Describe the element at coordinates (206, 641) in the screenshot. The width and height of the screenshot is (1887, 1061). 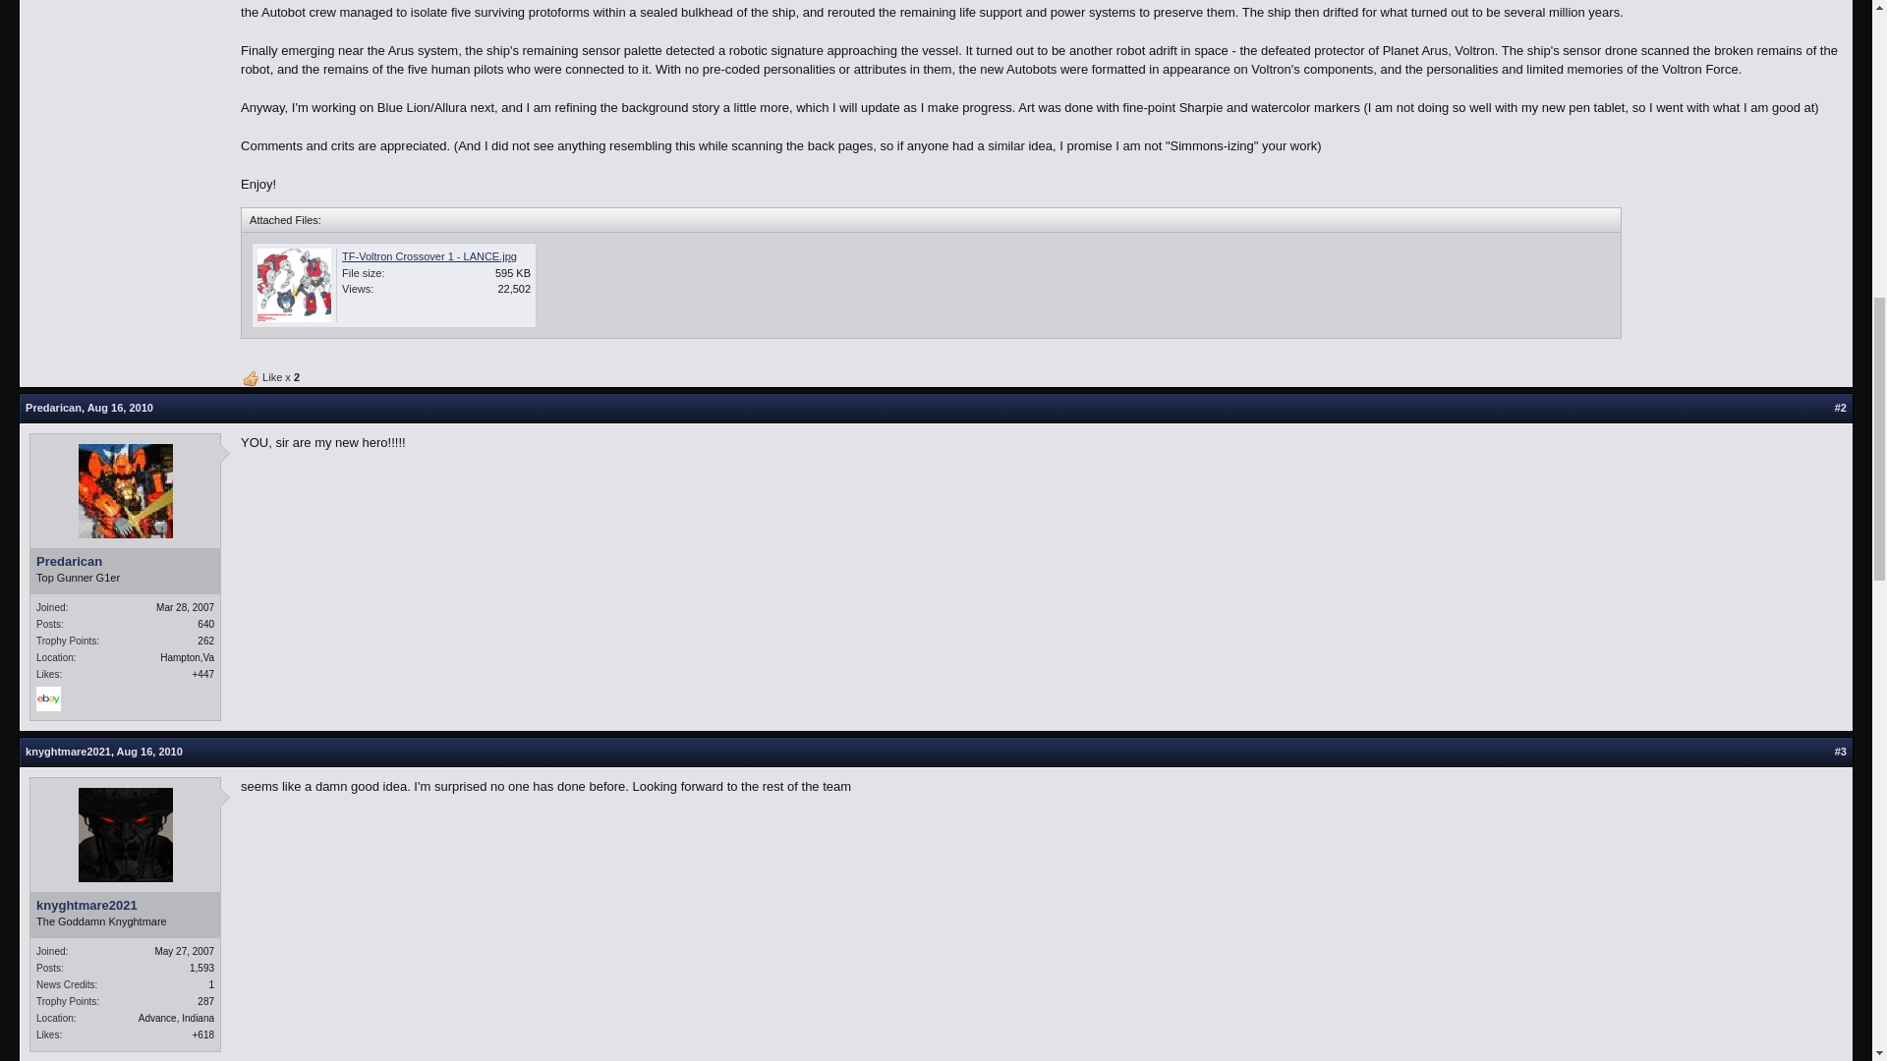
I see `262` at that location.